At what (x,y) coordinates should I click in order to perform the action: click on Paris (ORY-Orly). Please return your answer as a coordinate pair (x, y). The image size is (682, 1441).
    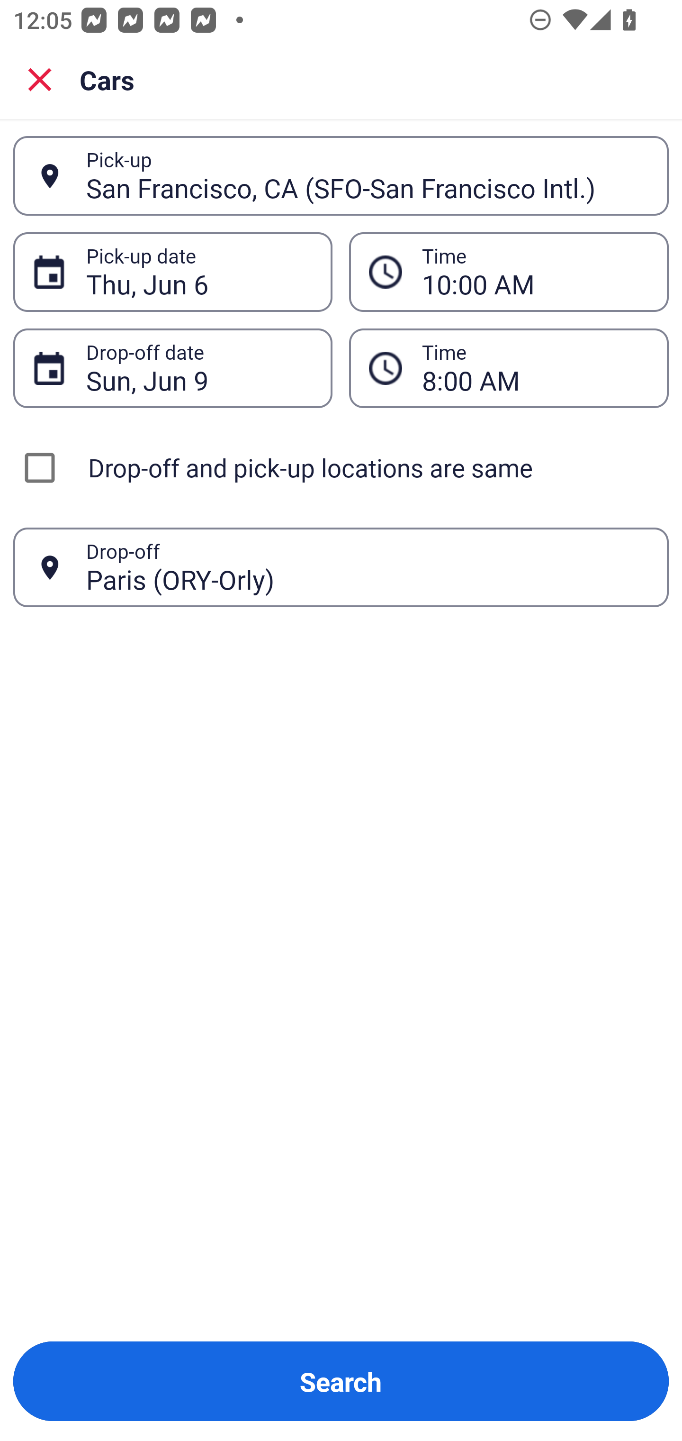
    Looking at the image, I should click on (367, 567).